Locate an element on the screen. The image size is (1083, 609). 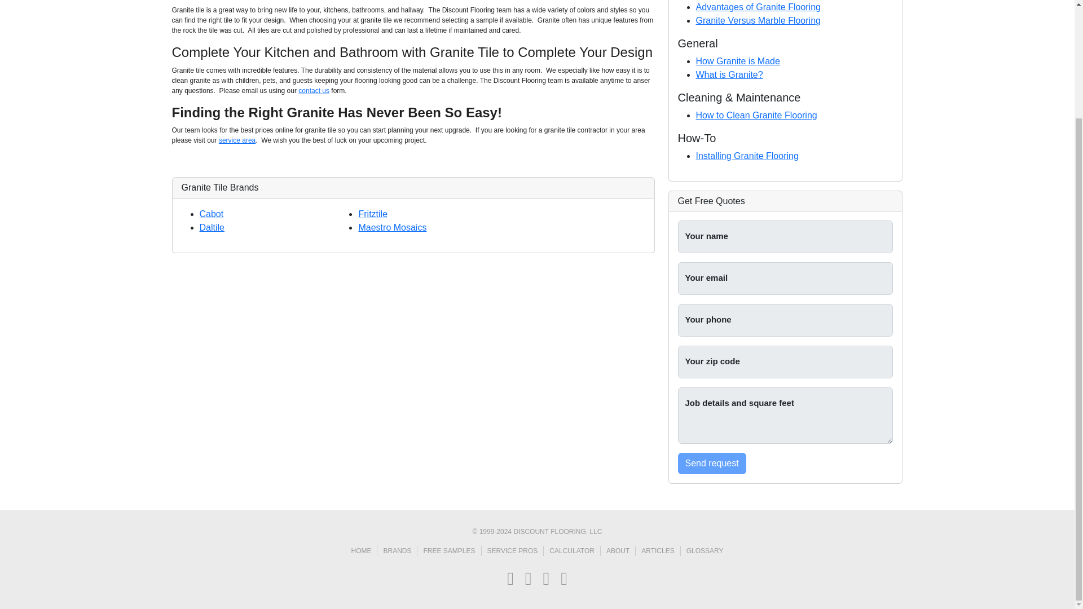
SERVICE PROS is located at coordinates (516, 550).